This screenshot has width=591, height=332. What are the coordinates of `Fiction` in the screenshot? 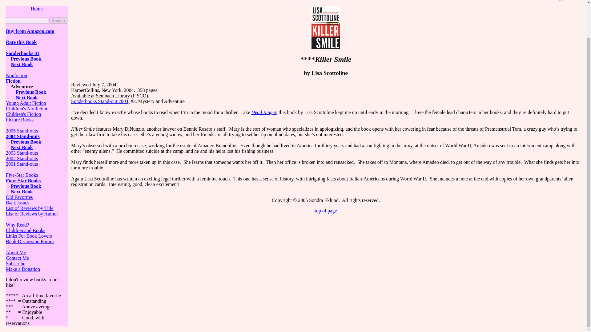 It's located at (13, 81).